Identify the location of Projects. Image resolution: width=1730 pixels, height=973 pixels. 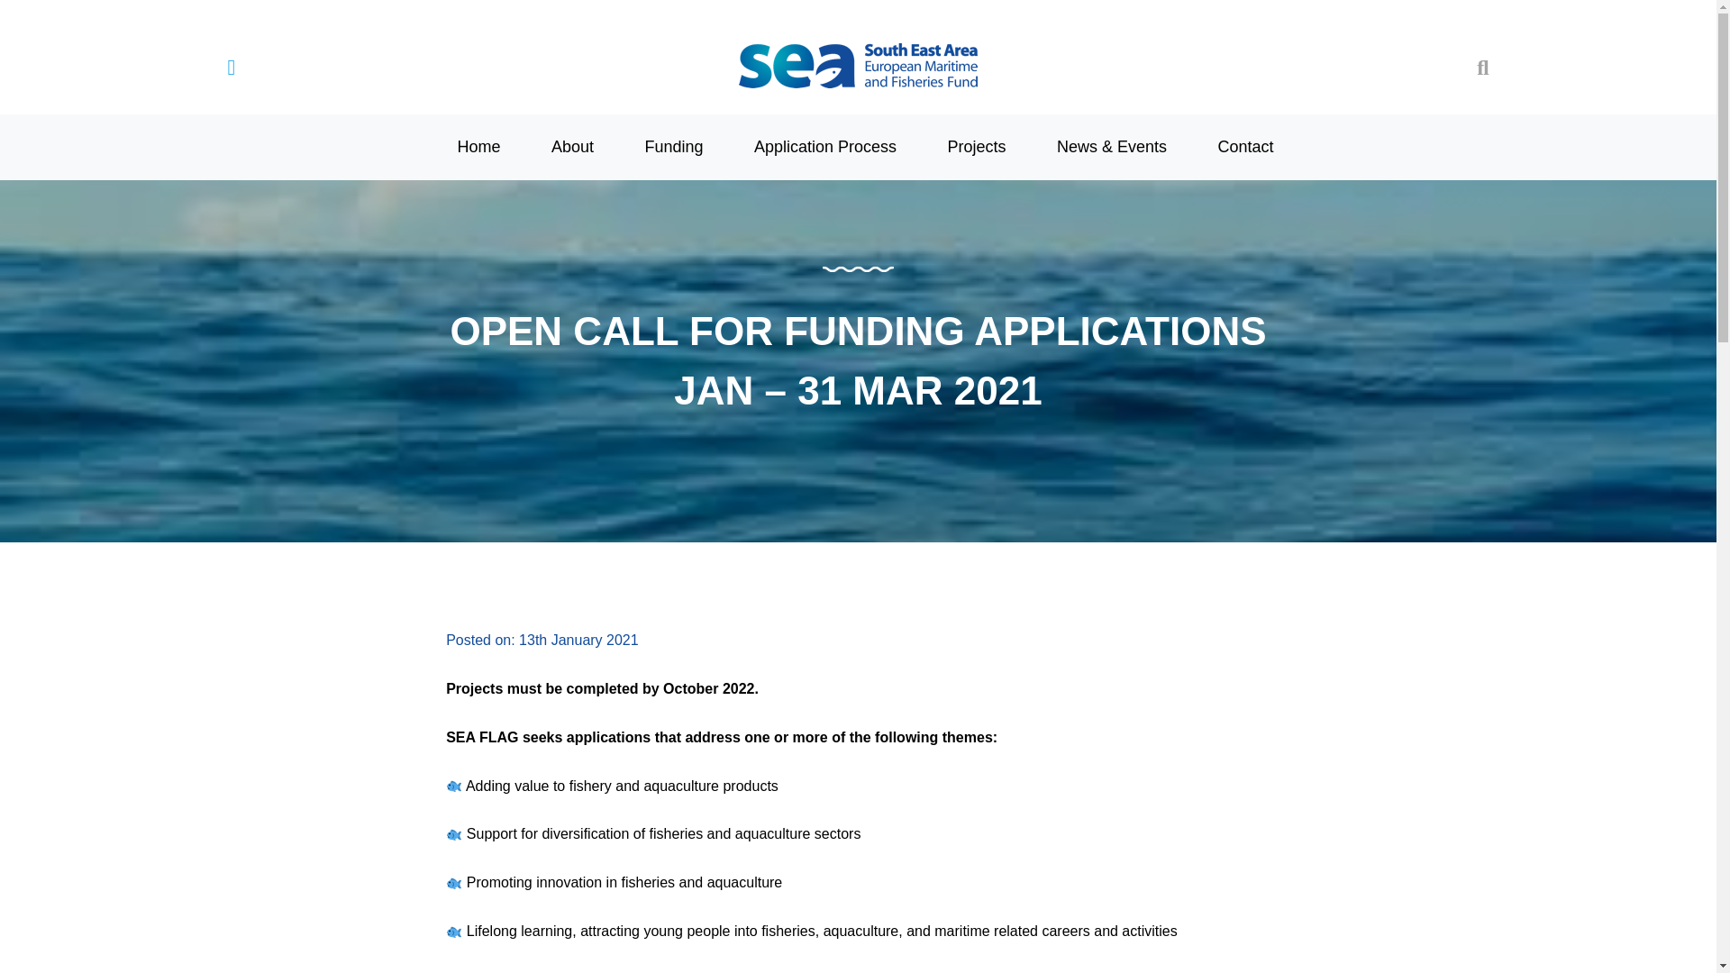
(977, 146).